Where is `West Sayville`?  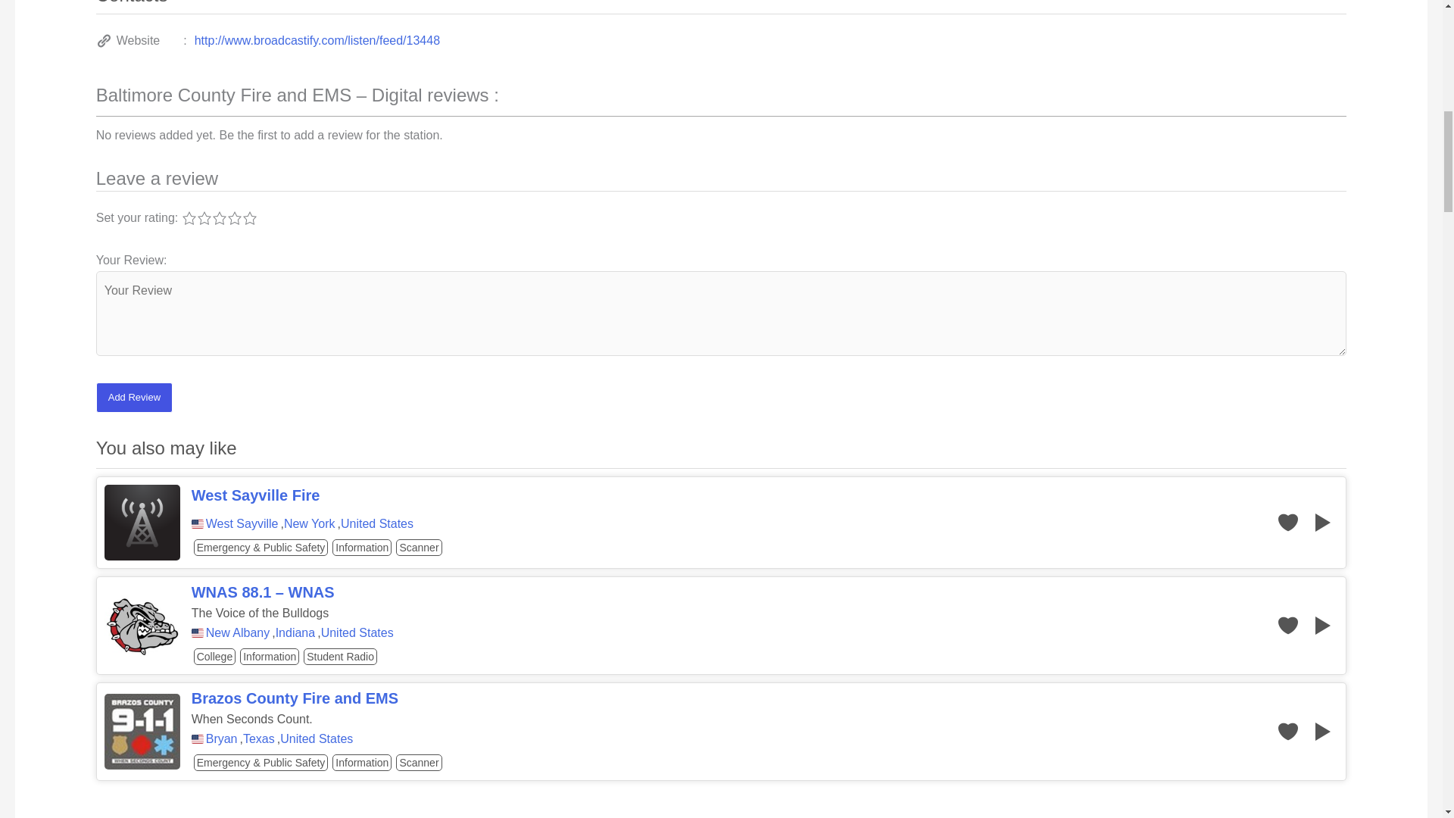 West Sayville is located at coordinates (242, 523).